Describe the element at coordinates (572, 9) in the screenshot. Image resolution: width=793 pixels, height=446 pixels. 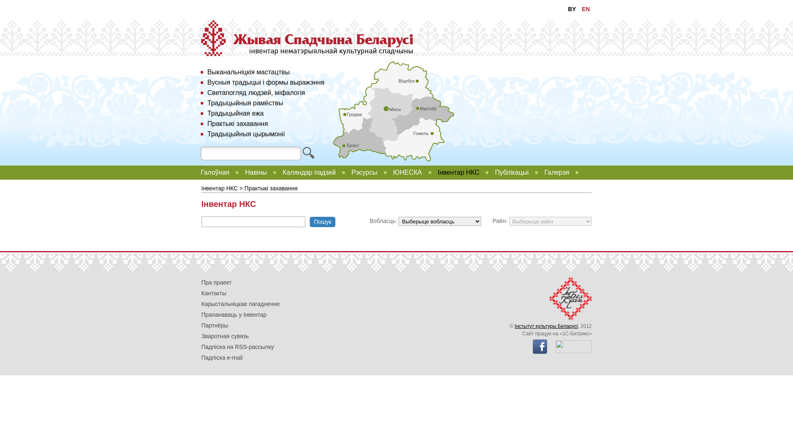
I see `BY` at that location.